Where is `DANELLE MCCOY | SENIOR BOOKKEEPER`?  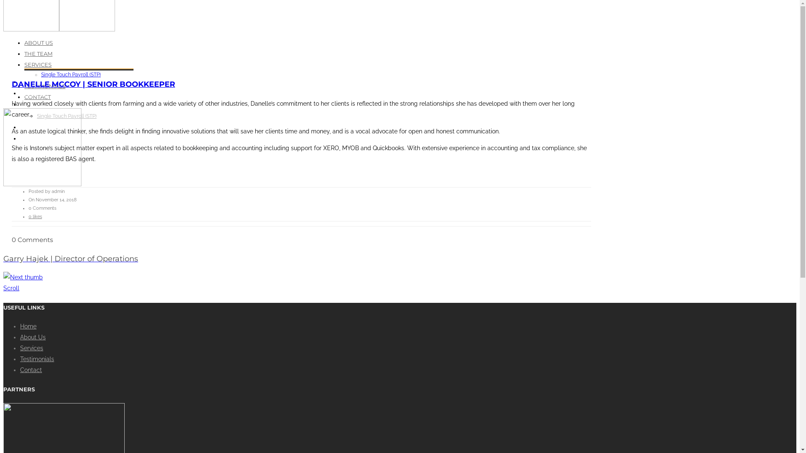
DANELLE MCCOY | SENIOR BOOKKEEPER is located at coordinates (93, 84).